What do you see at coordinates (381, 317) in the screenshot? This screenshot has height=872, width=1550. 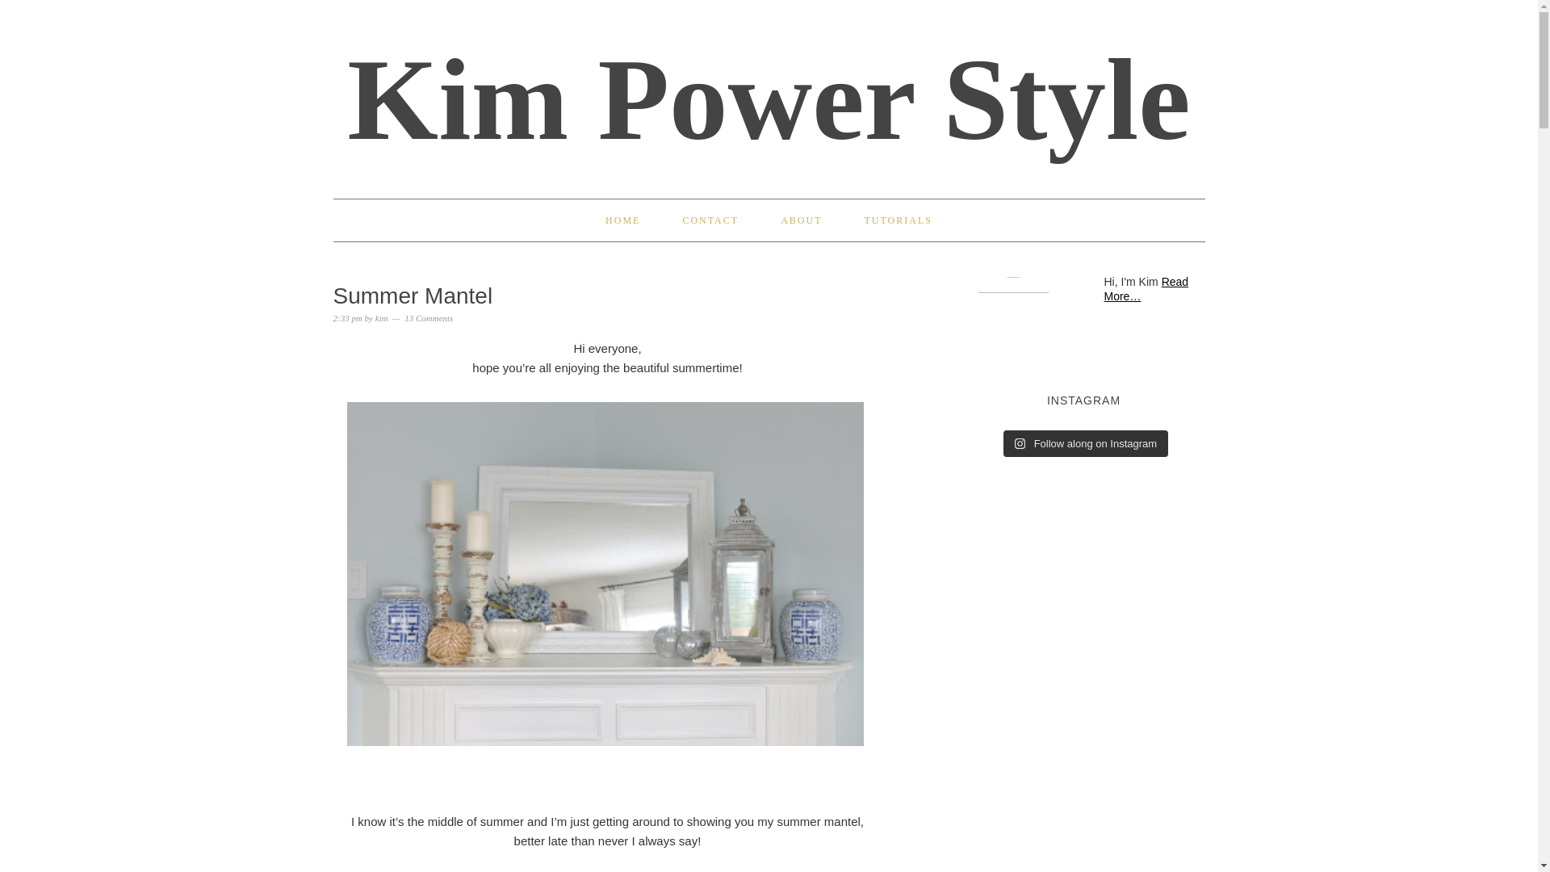 I see `kim` at bounding box center [381, 317].